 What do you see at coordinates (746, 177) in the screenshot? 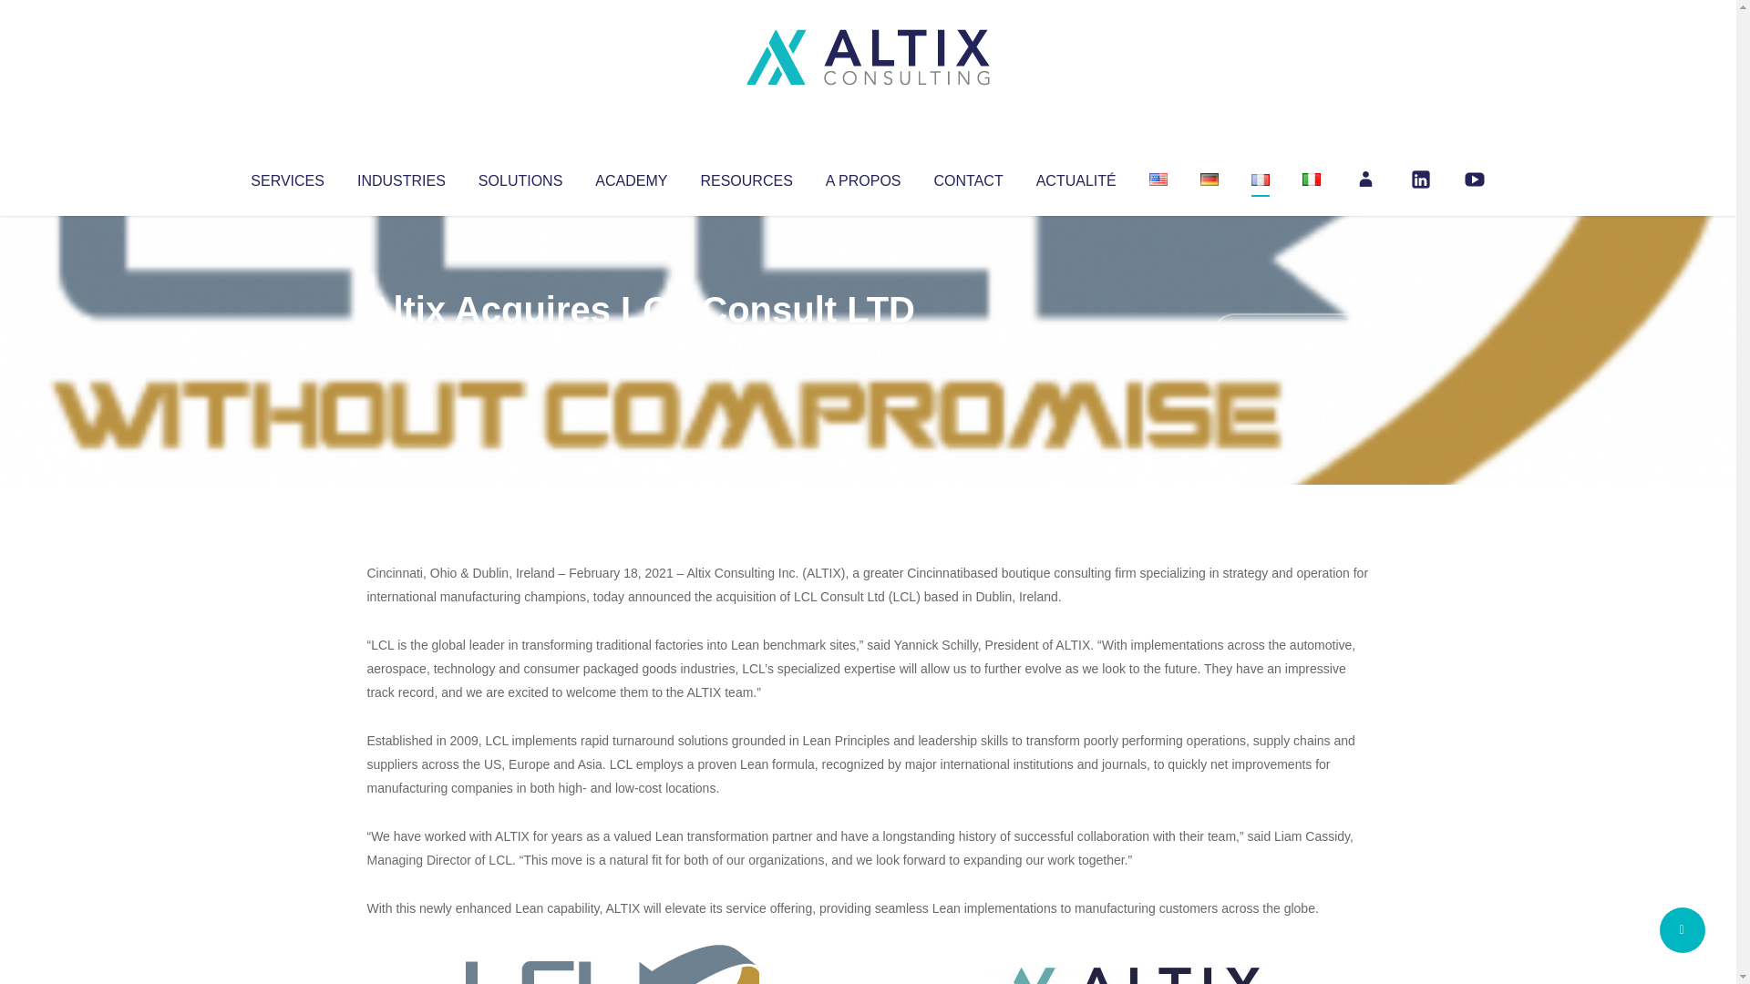
I see `RESOURCES` at bounding box center [746, 177].